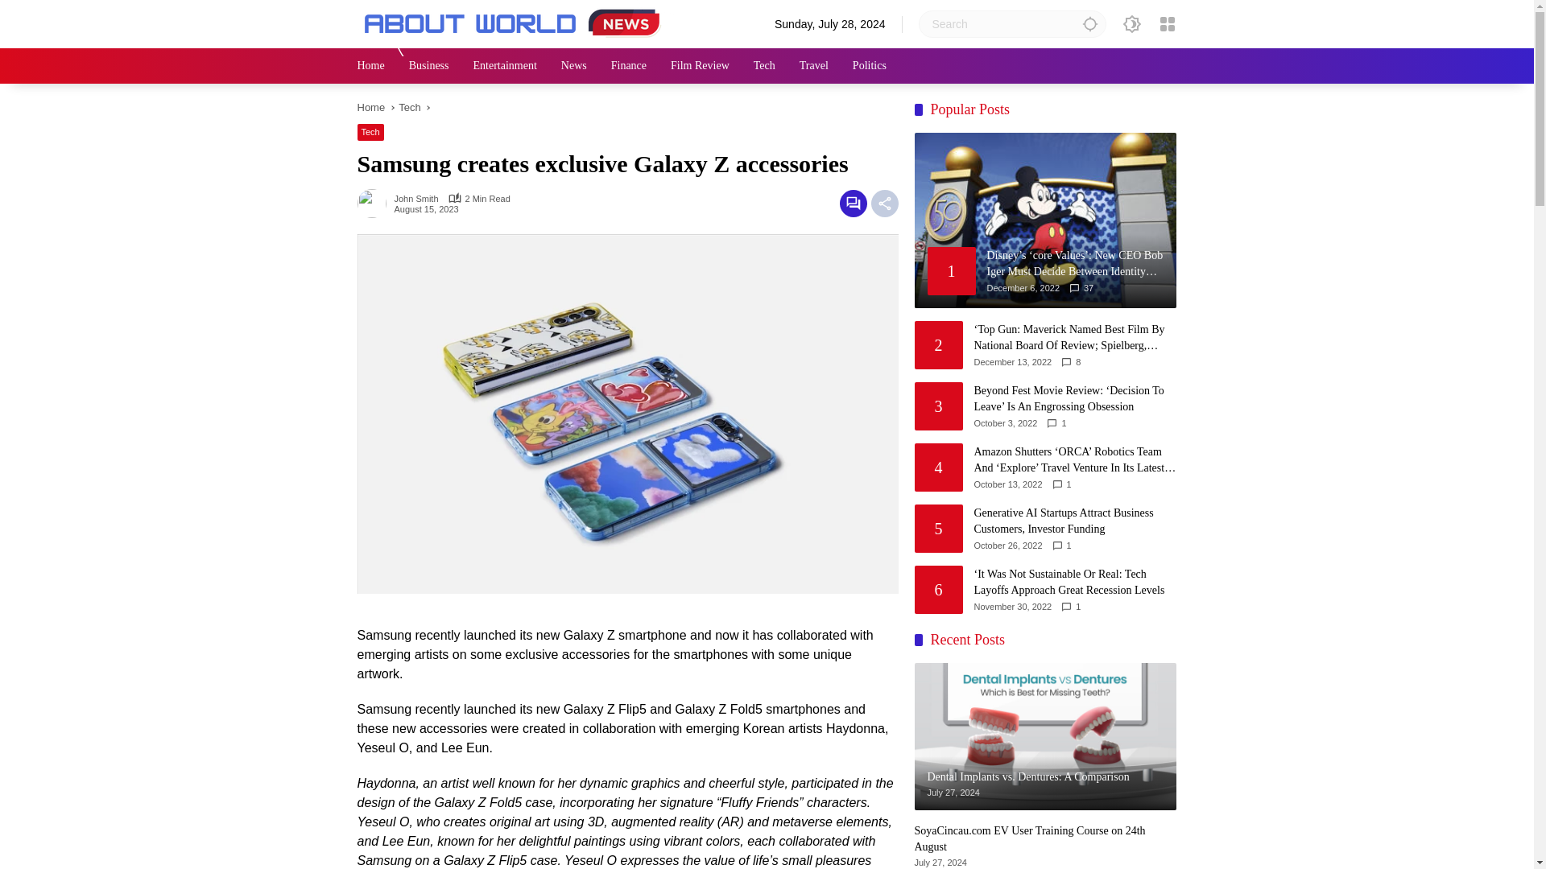 The height and width of the screenshot is (869, 1546). What do you see at coordinates (429, 66) in the screenshot?
I see `Business` at bounding box center [429, 66].